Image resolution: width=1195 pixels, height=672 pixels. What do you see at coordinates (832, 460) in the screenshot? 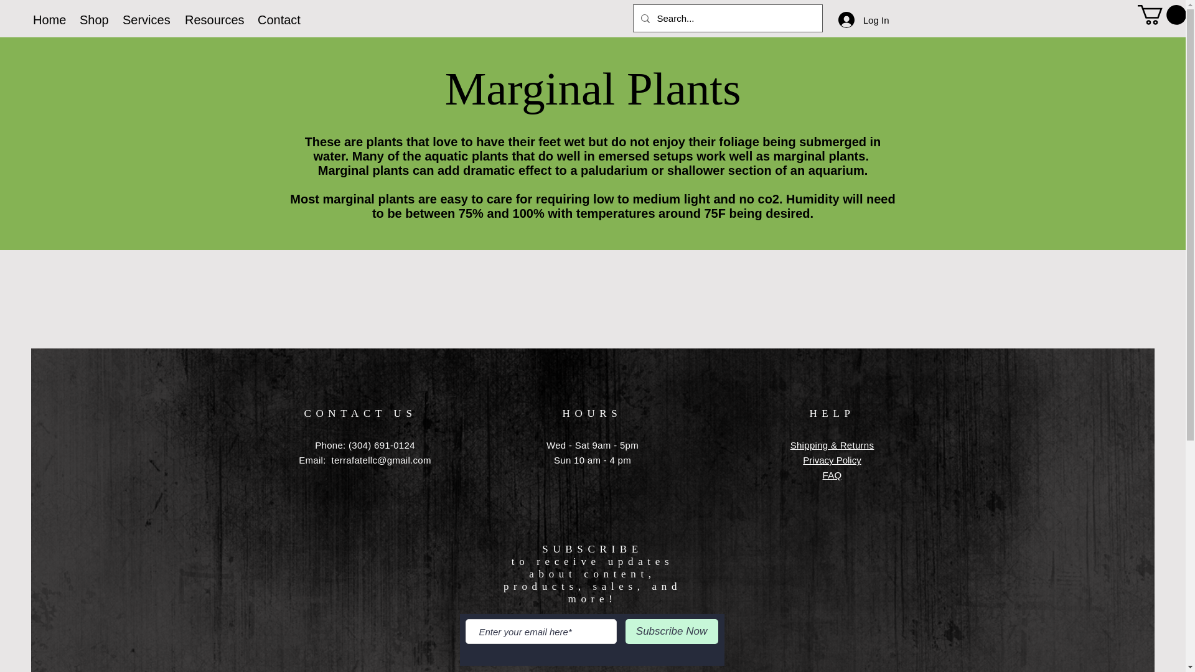
I see `Privacy Policy` at bounding box center [832, 460].